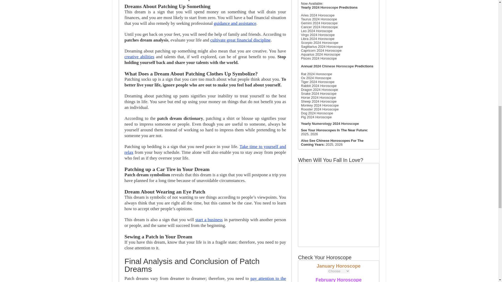  I want to click on pay attention to the details of your dream, so click(205, 279).